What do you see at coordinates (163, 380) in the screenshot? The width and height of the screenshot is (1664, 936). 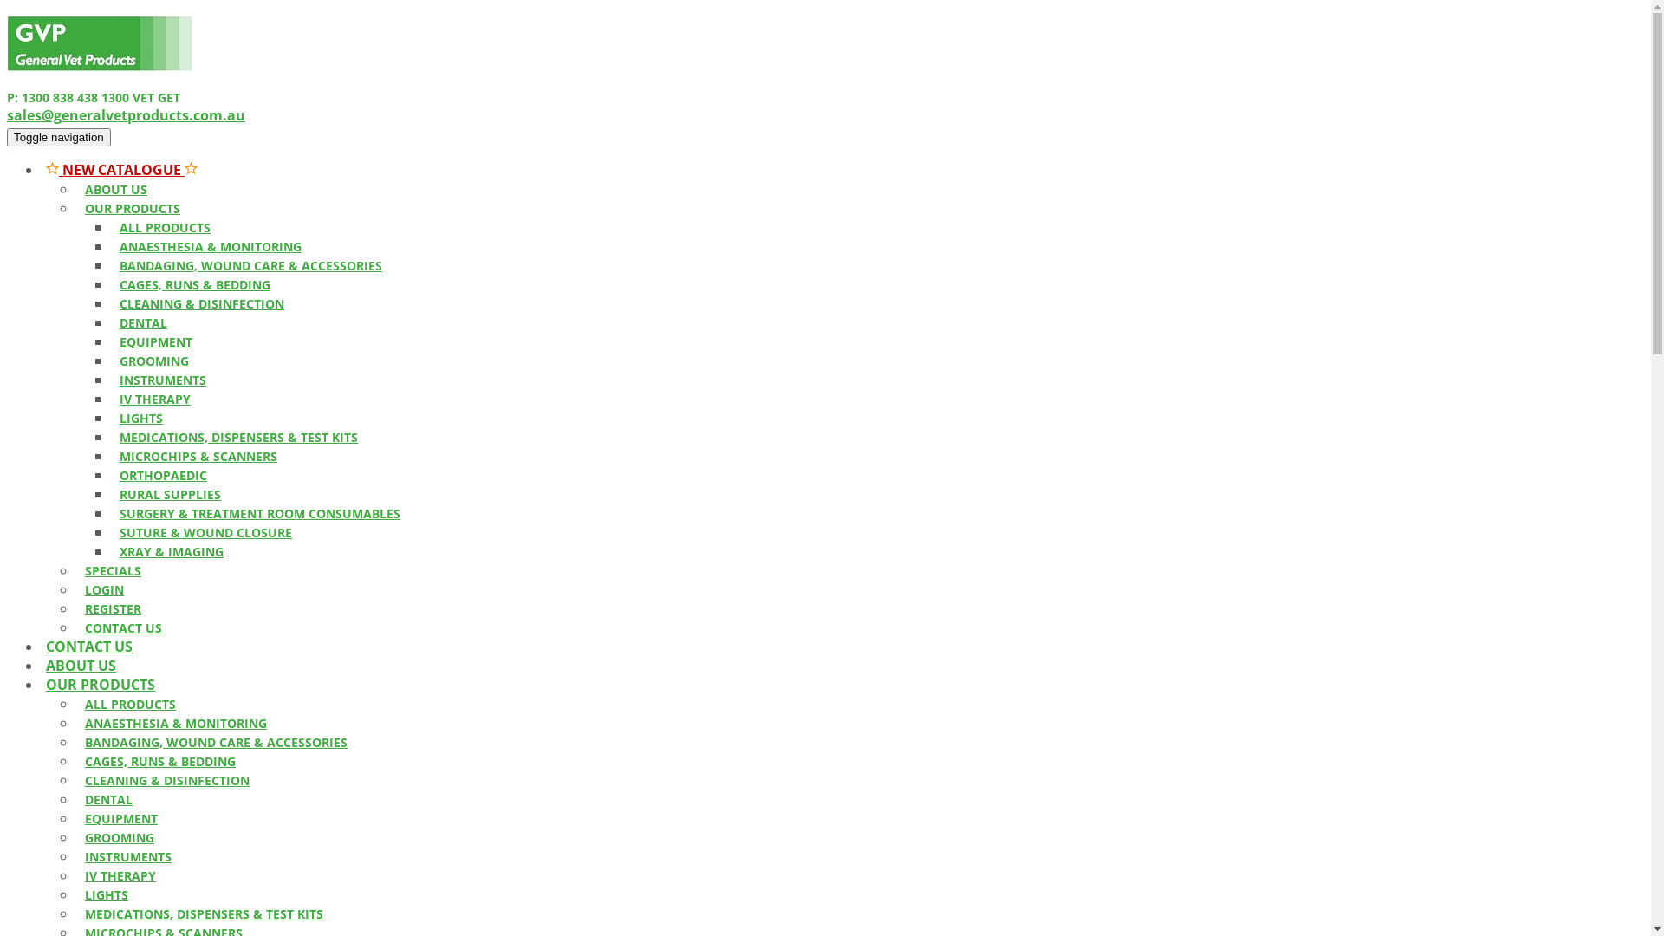 I see `INSTRUMENTS` at bounding box center [163, 380].